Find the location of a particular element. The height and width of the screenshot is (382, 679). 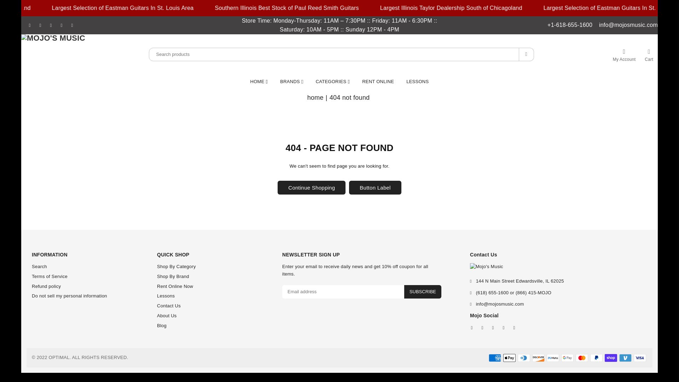

Google Pay is located at coordinates (567, 358).